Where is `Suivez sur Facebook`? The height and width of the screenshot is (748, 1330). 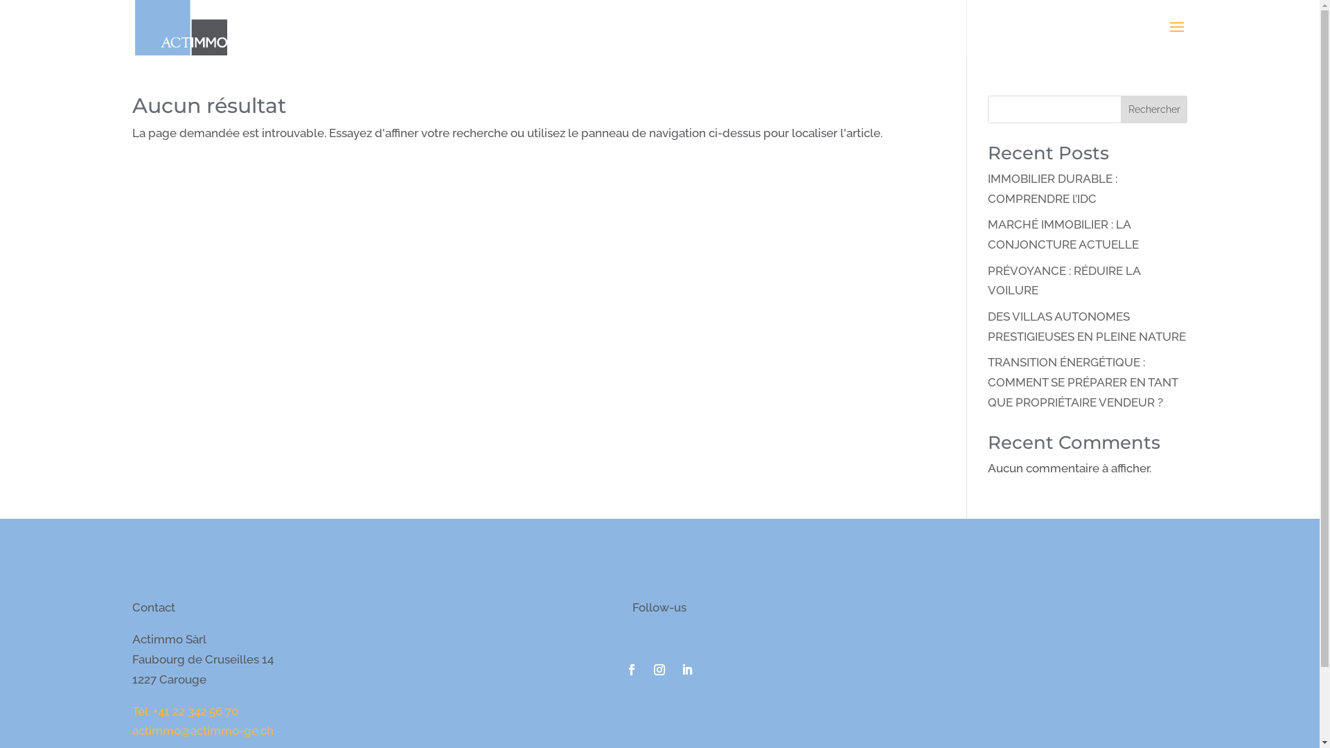
Suivez sur Facebook is located at coordinates (632, 670).